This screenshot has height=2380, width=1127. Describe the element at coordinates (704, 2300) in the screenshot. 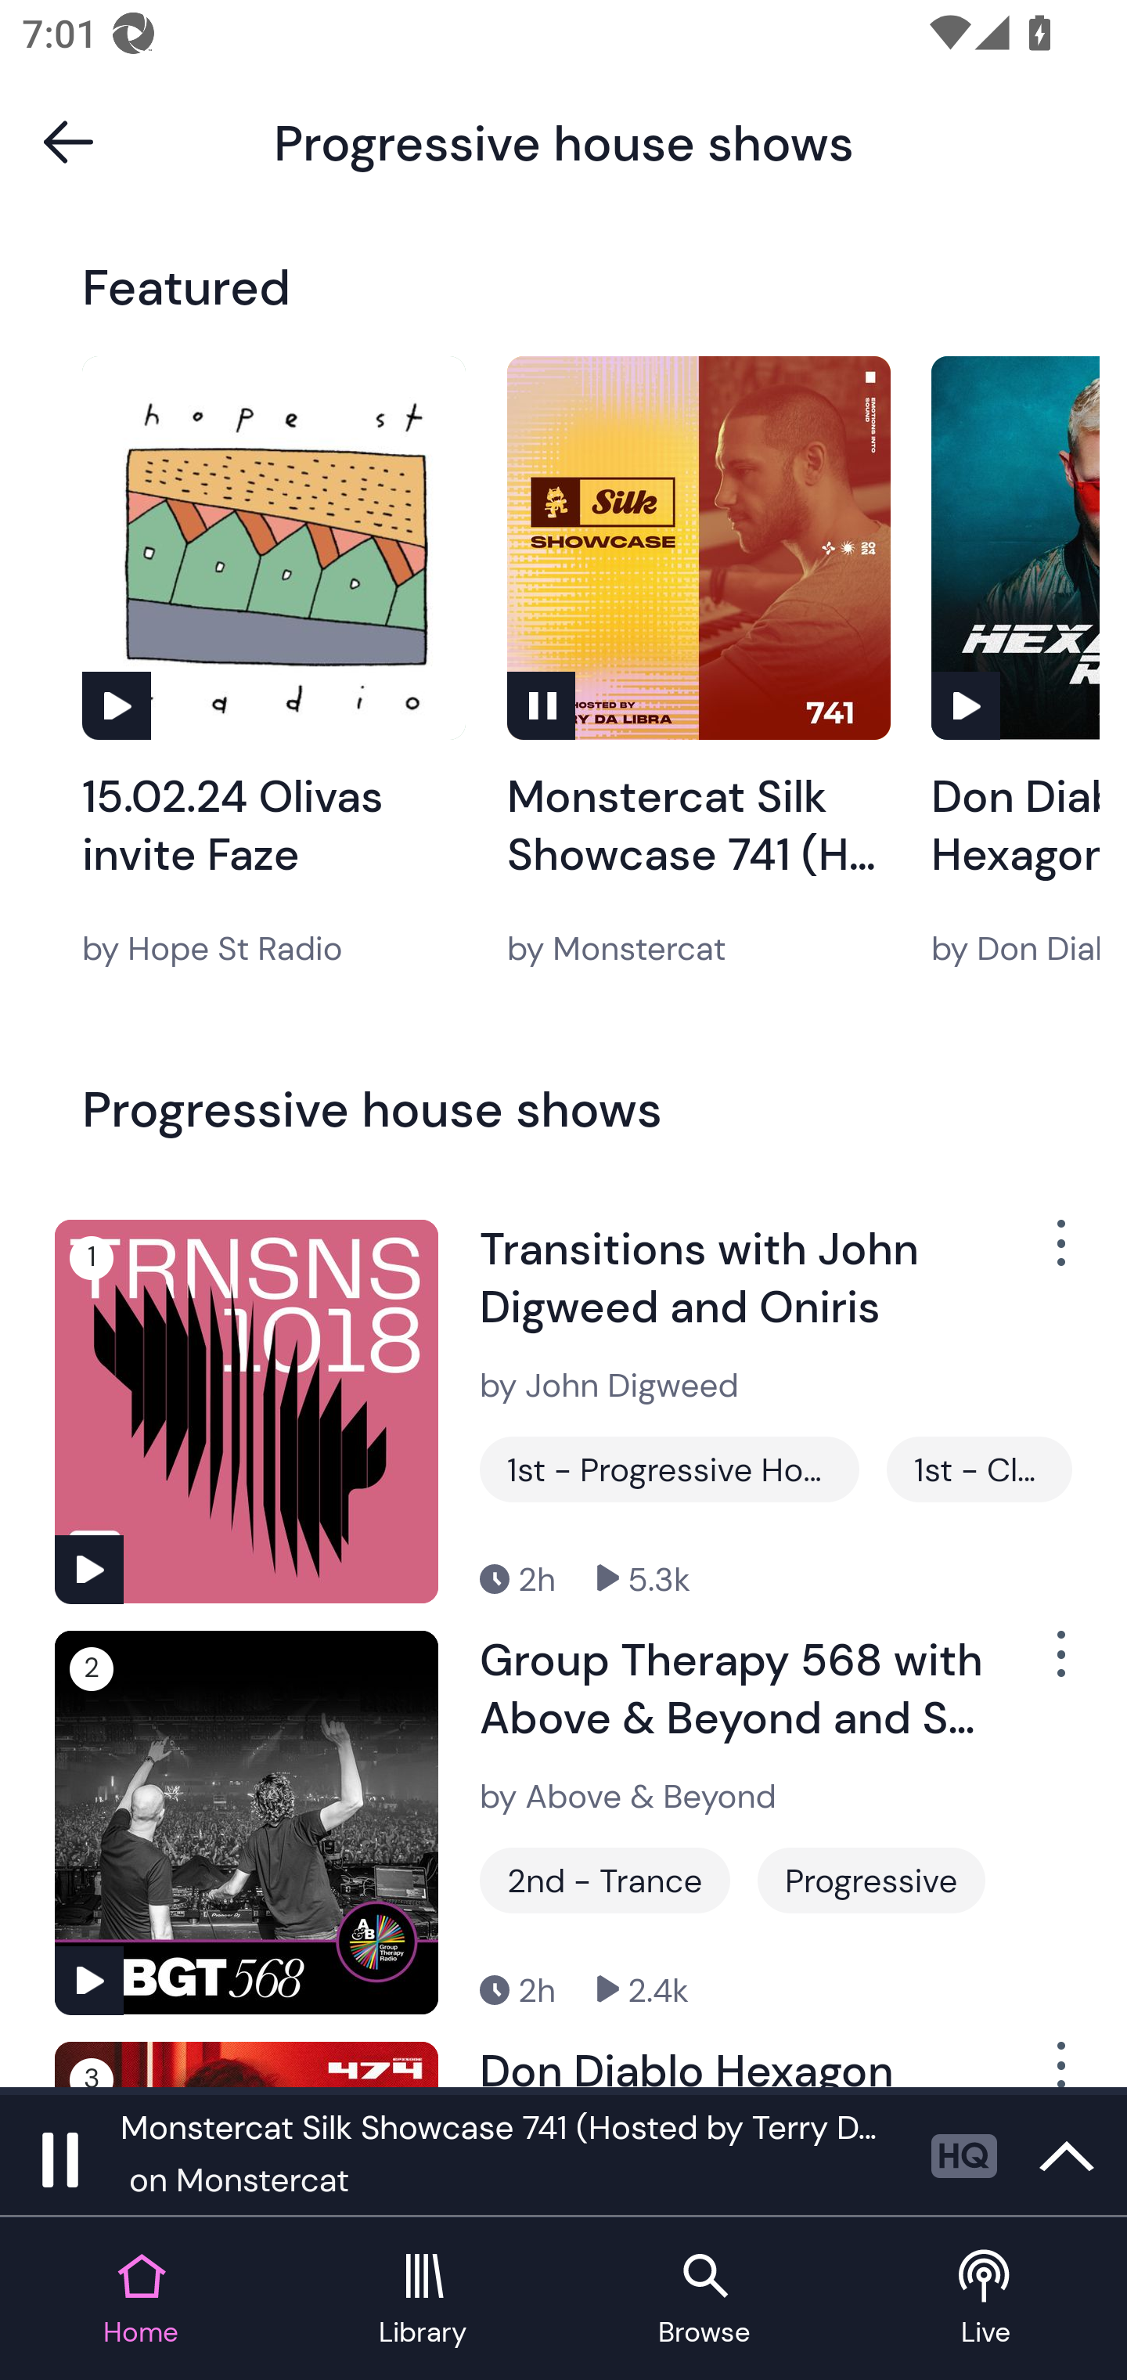

I see `Browse tab Browse` at that location.